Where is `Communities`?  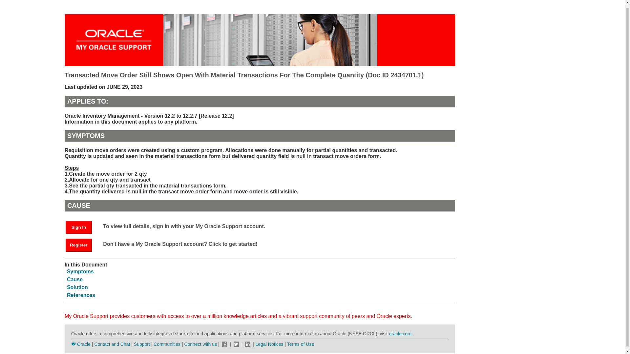
Communities is located at coordinates (167, 344).